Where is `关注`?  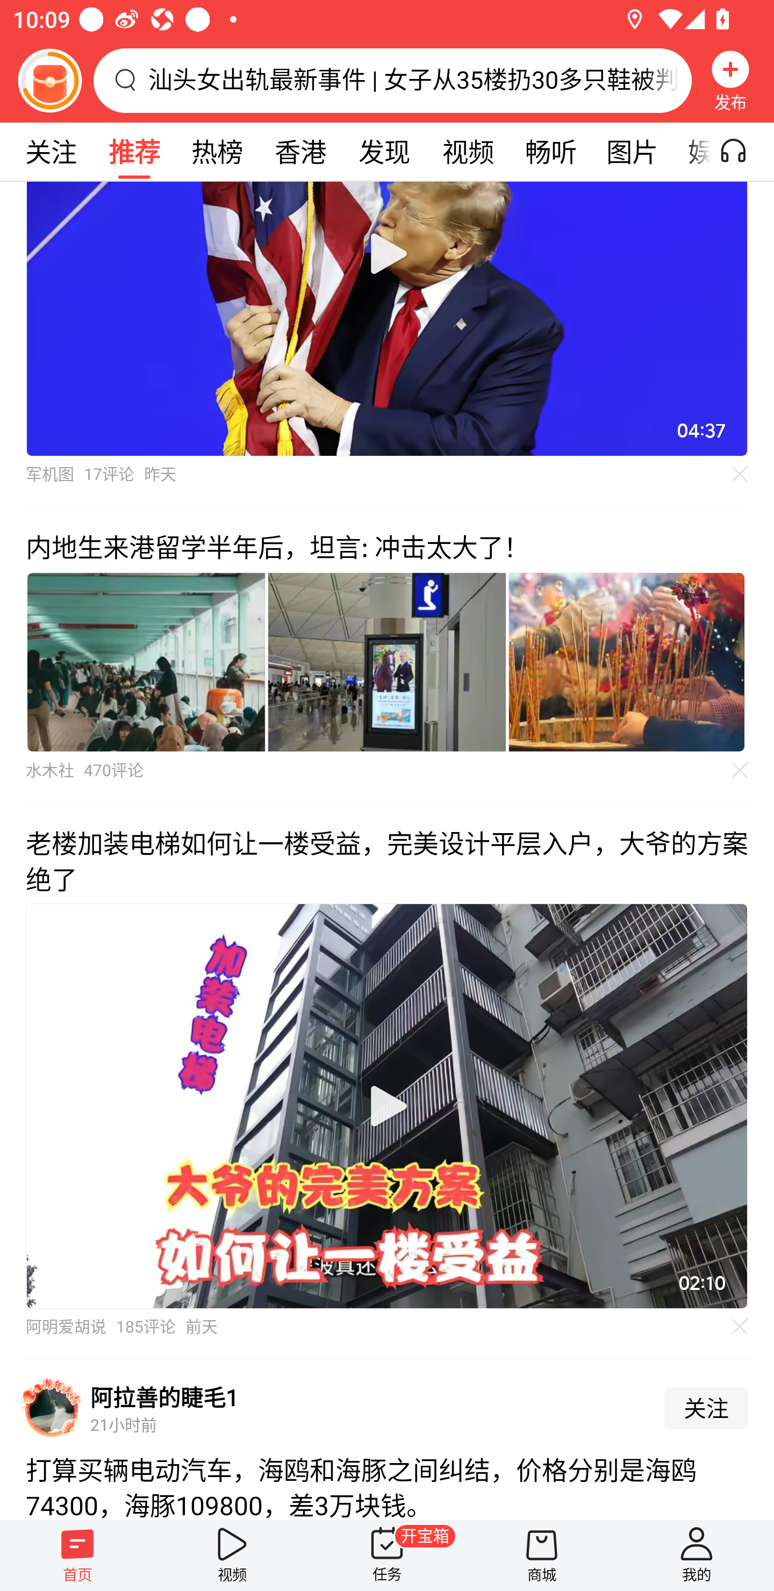
关注 is located at coordinates (51, 152).